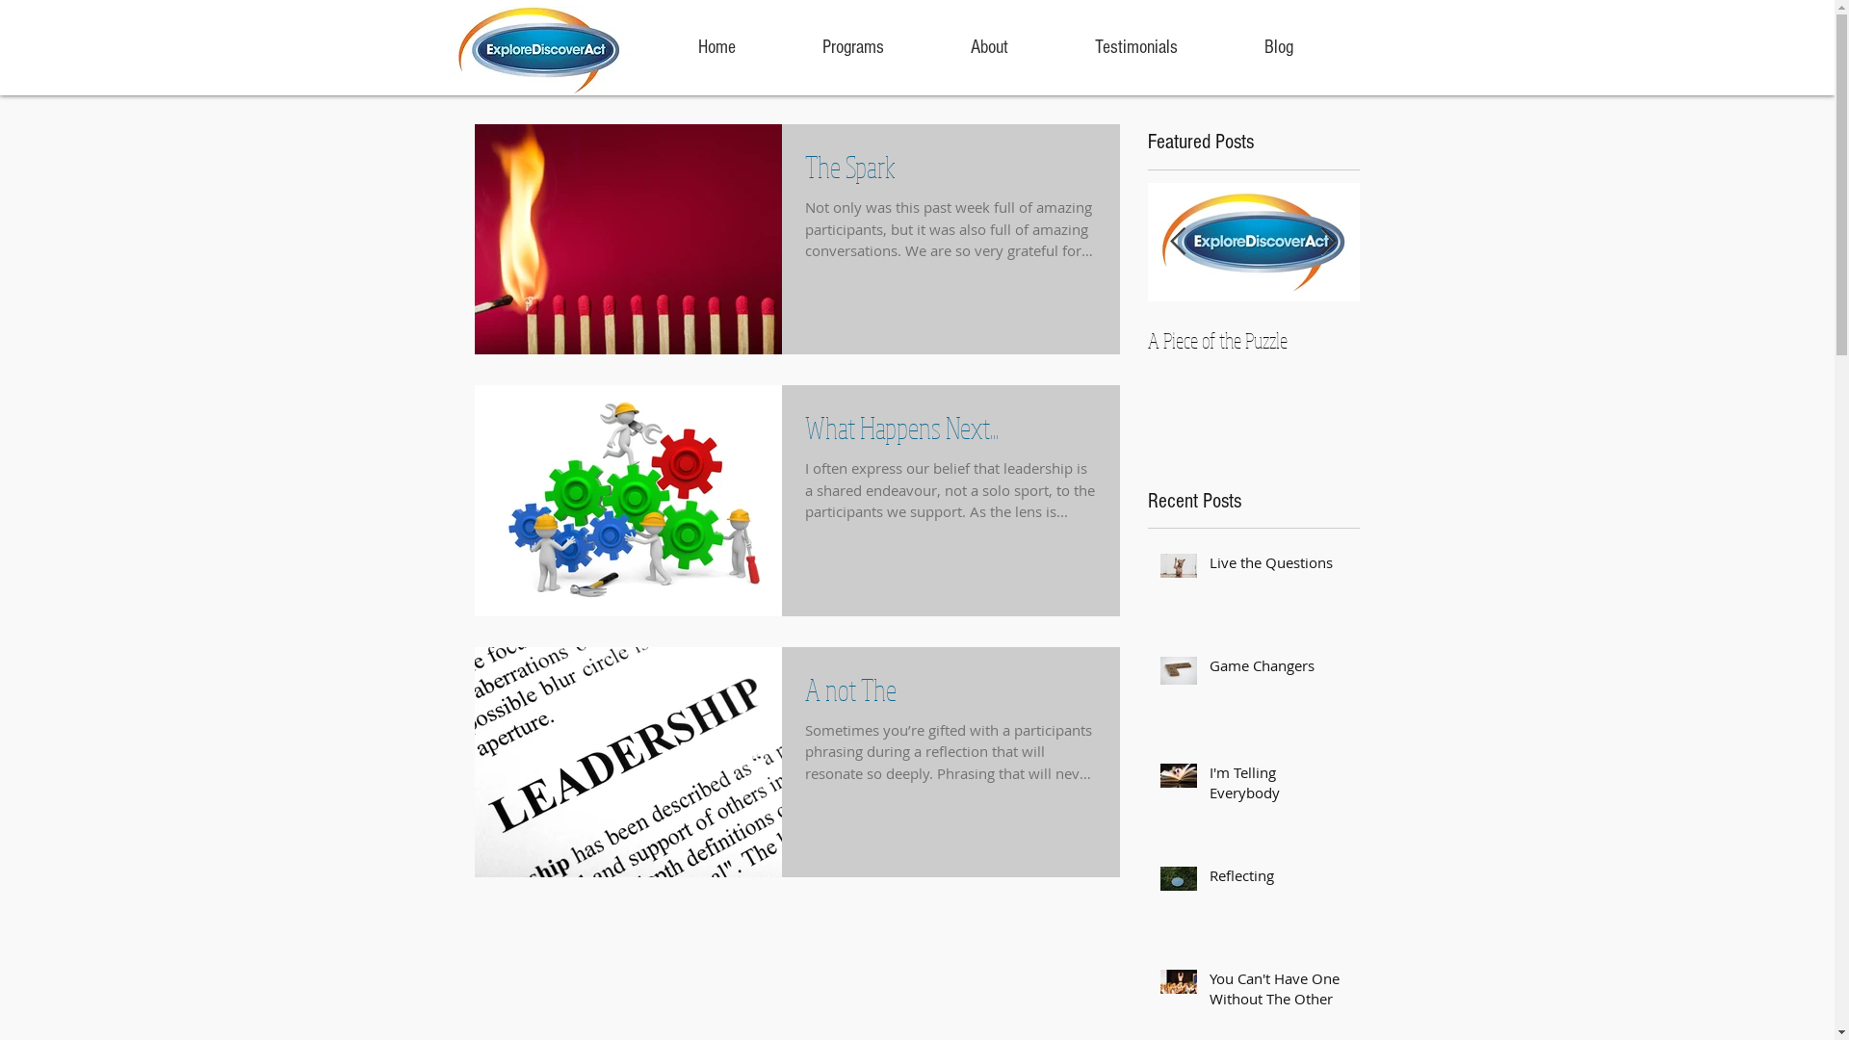  I want to click on About, so click(988, 47).